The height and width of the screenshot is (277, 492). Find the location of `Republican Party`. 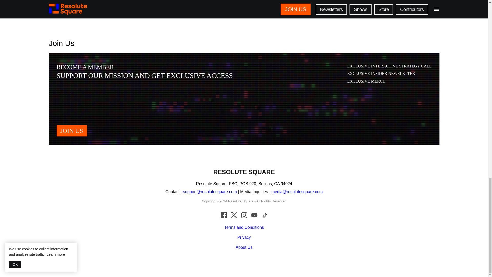

Republican Party is located at coordinates (264, 6).